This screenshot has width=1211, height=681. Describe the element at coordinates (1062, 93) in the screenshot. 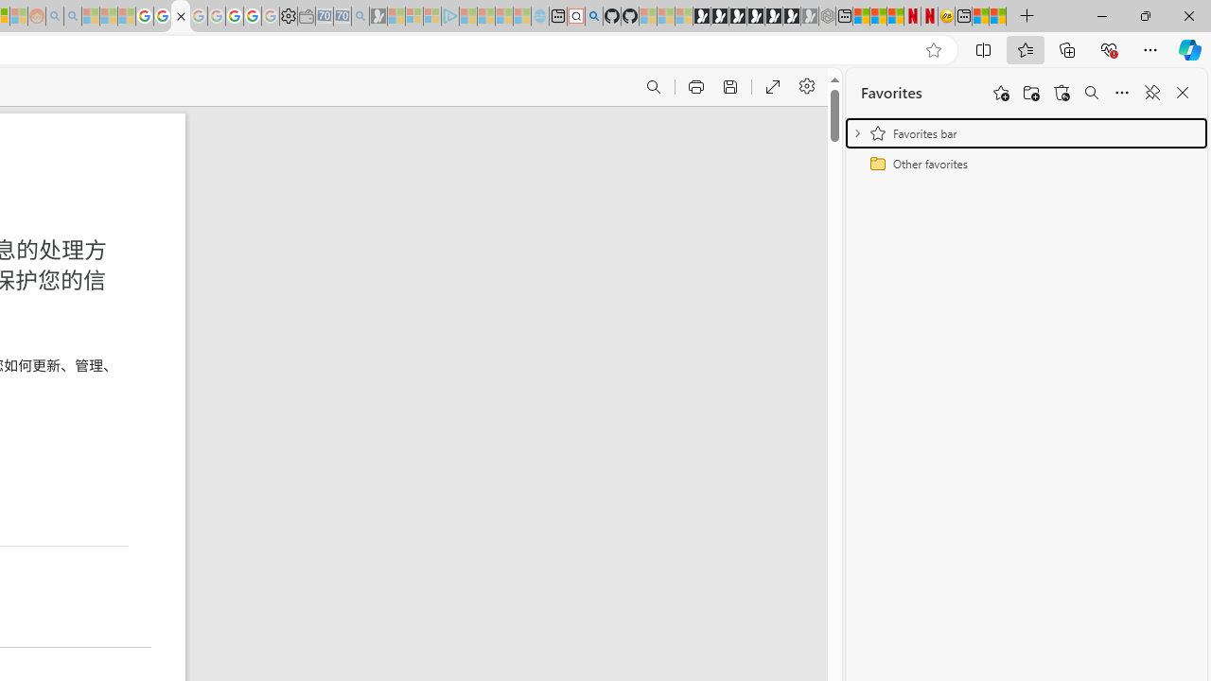

I see `Restore deleted favorites` at that location.